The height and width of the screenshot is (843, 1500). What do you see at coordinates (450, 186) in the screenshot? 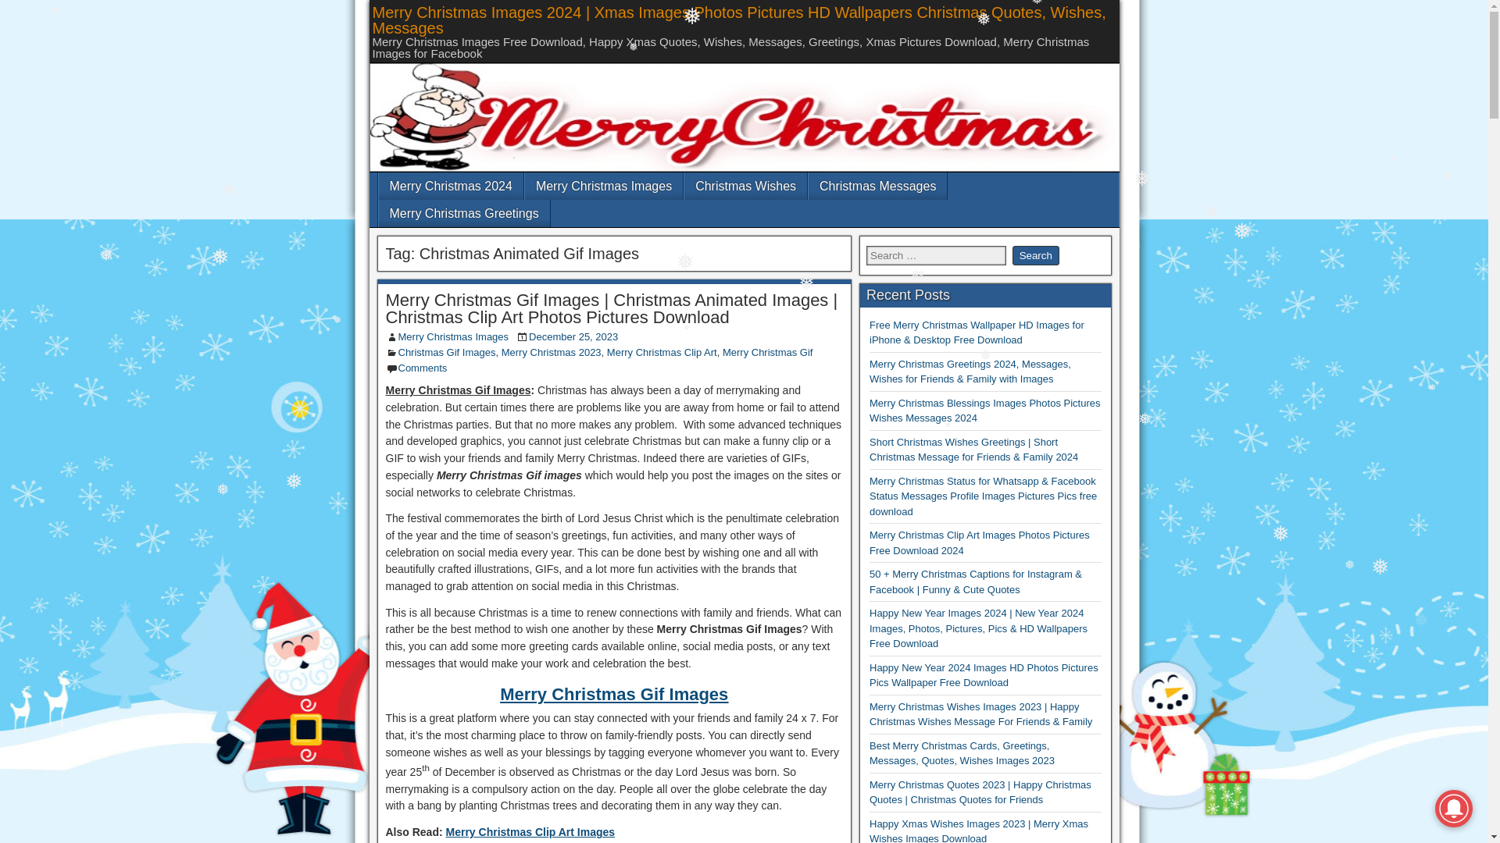
I see `Merry Christmas 2024` at bounding box center [450, 186].